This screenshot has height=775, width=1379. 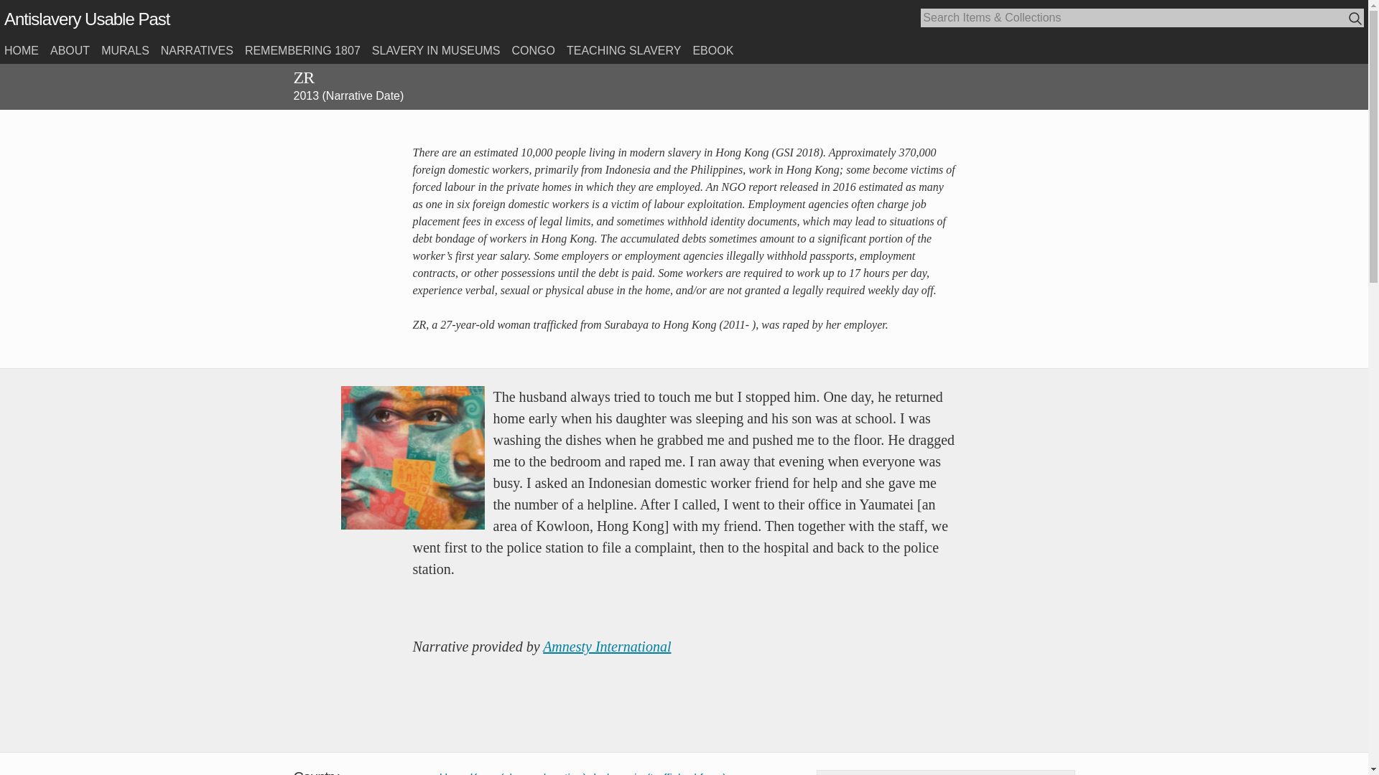 What do you see at coordinates (197, 50) in the screenshot?
I see `NARRATIVES` at bounding box center [197, 50].